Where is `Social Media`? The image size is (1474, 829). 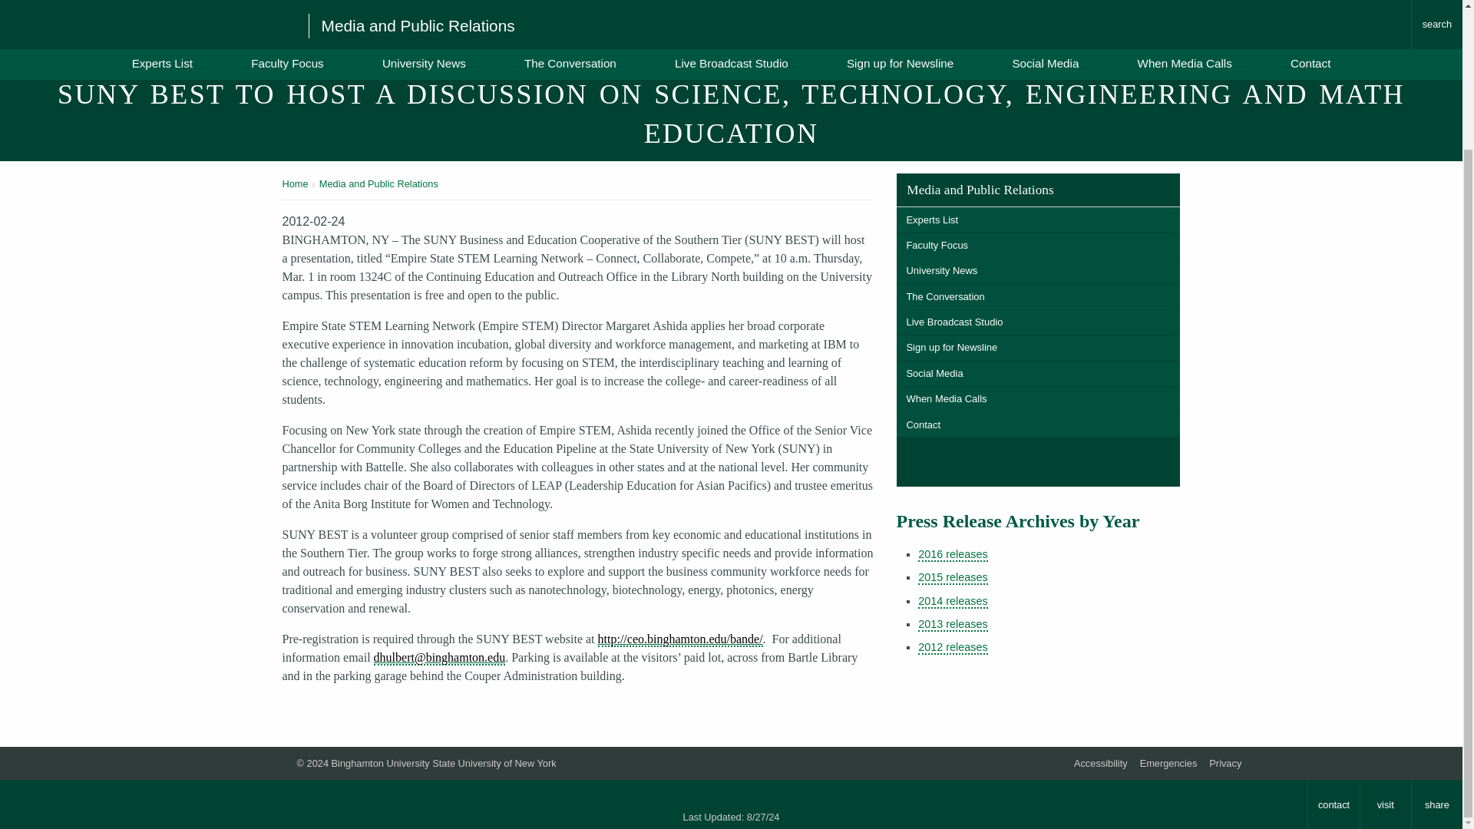 Social Media is located at coordinates (1038, 373).